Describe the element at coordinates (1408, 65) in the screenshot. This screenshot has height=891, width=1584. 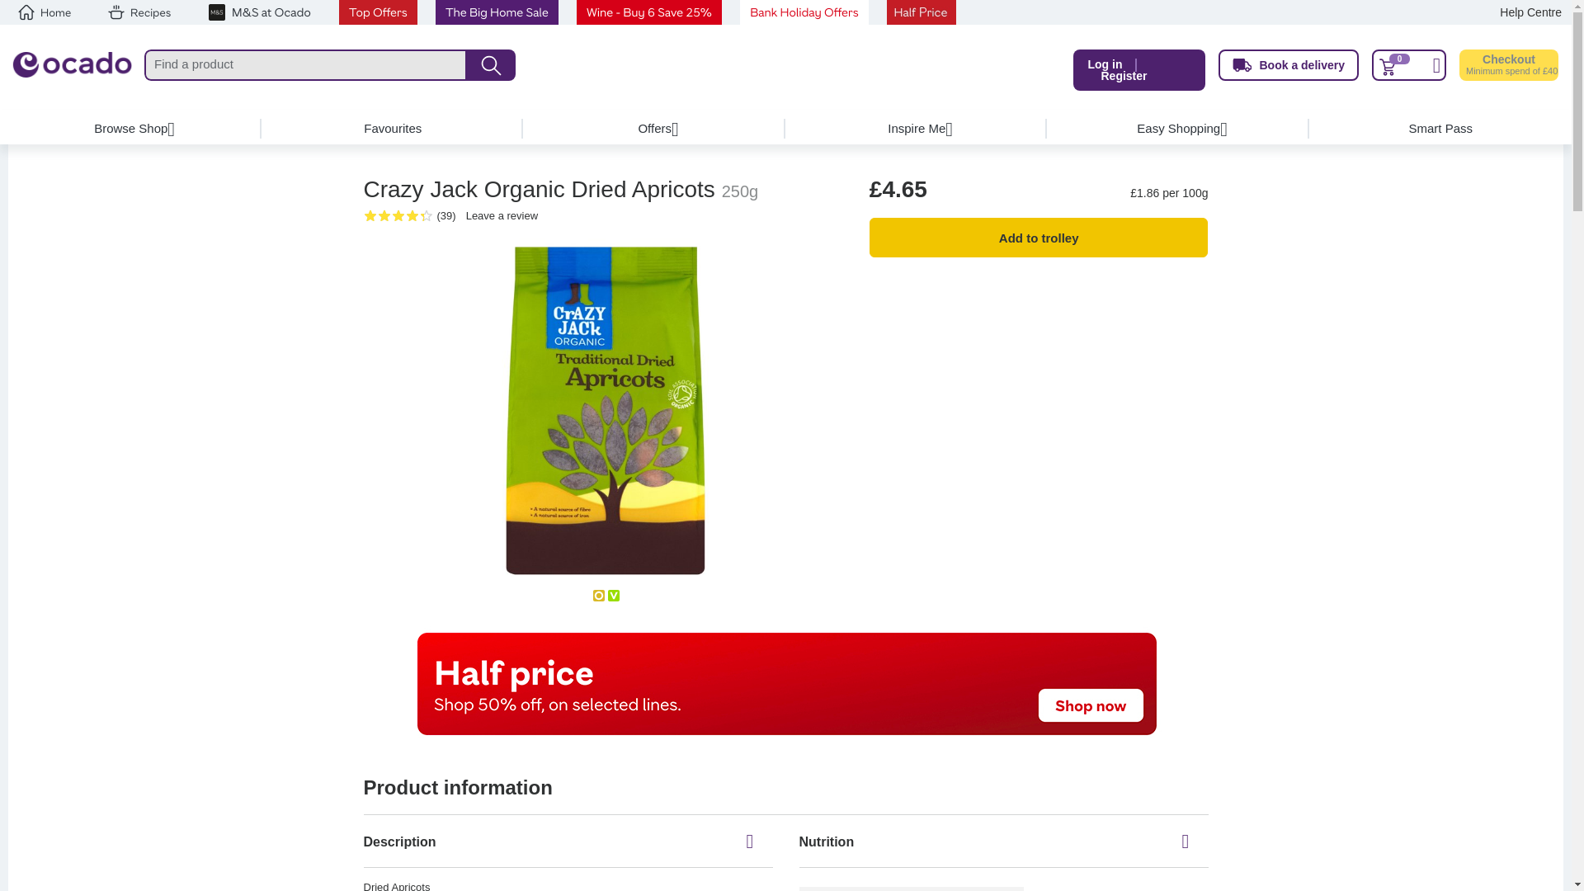
I see `0` at that location.